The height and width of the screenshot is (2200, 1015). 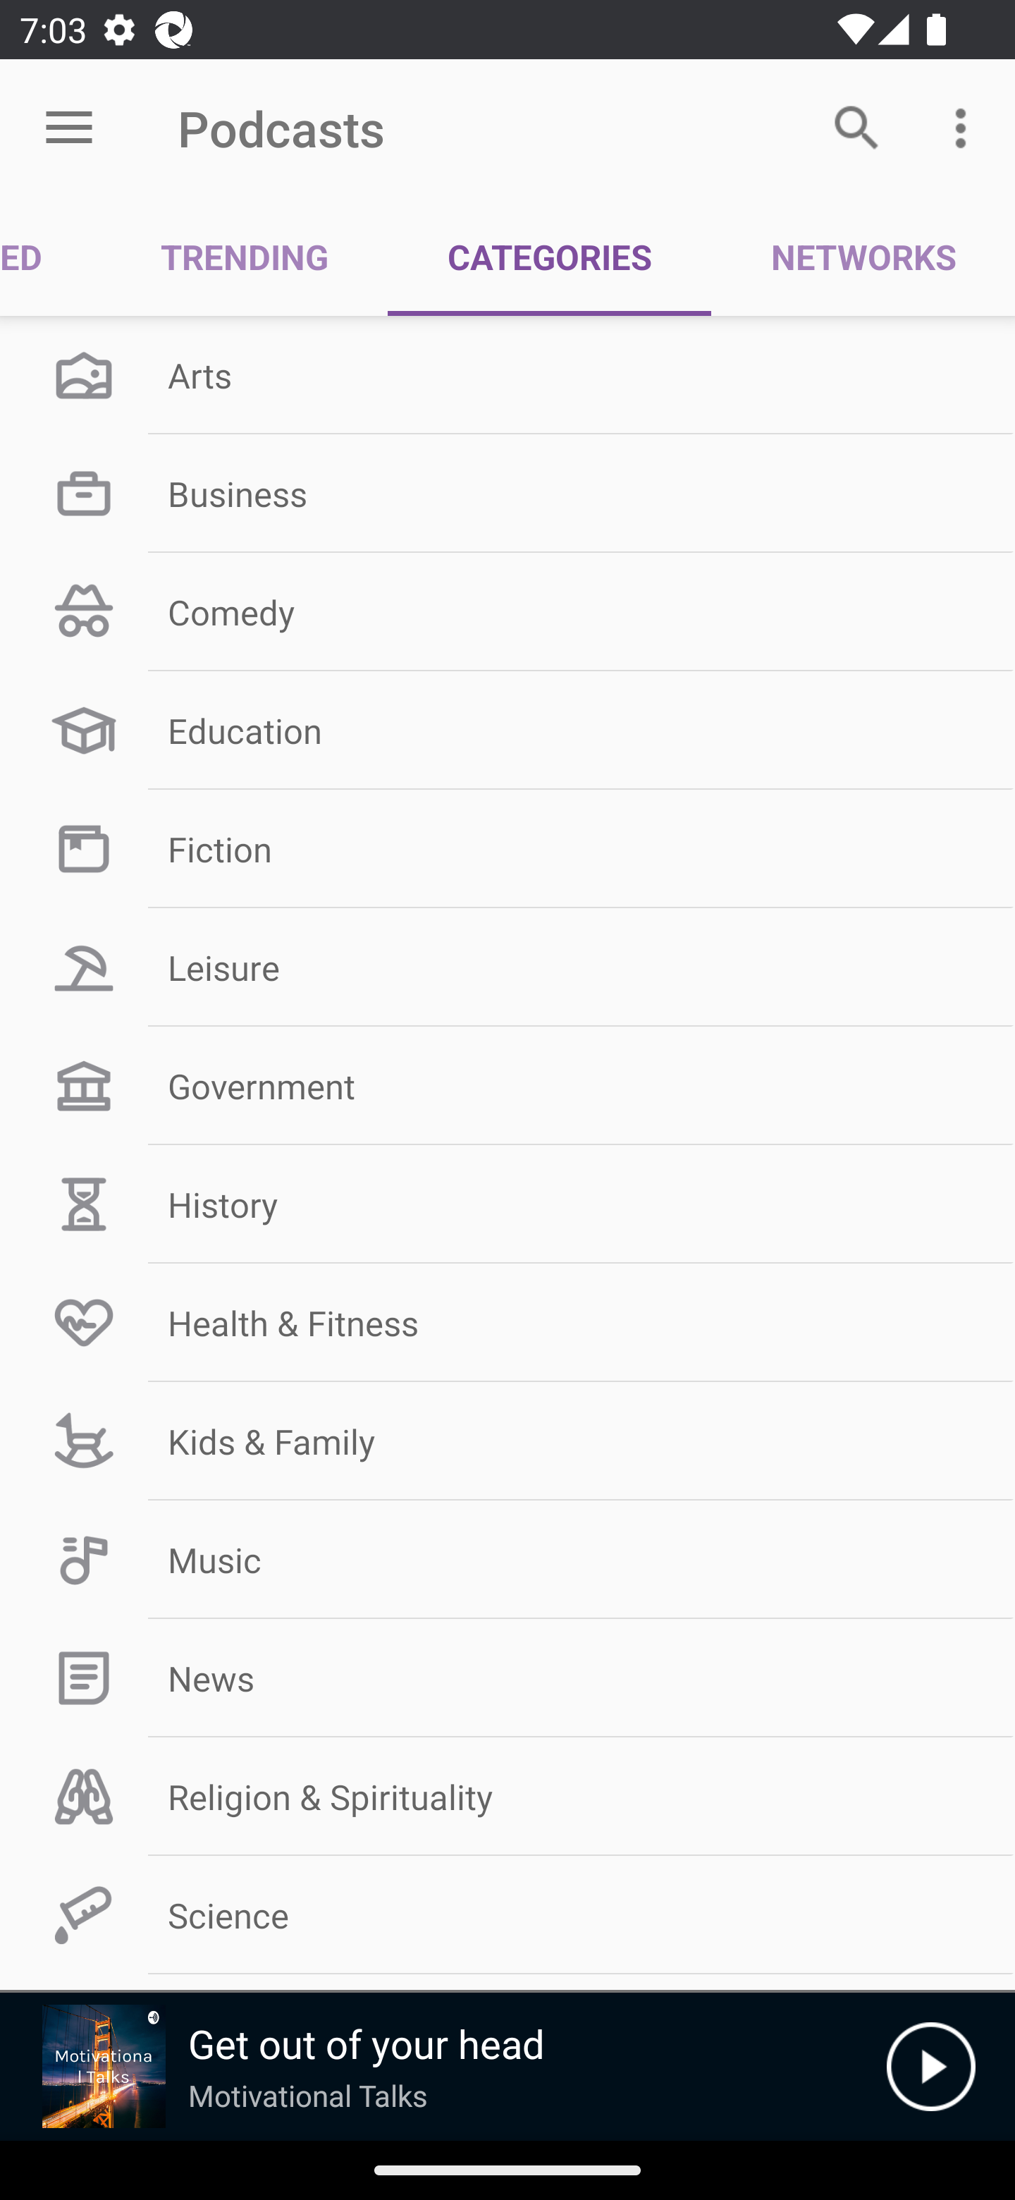 What do you see at coordinates (508, 731) in the screenshot?
I see `Education` at bounding box center [508, 731].